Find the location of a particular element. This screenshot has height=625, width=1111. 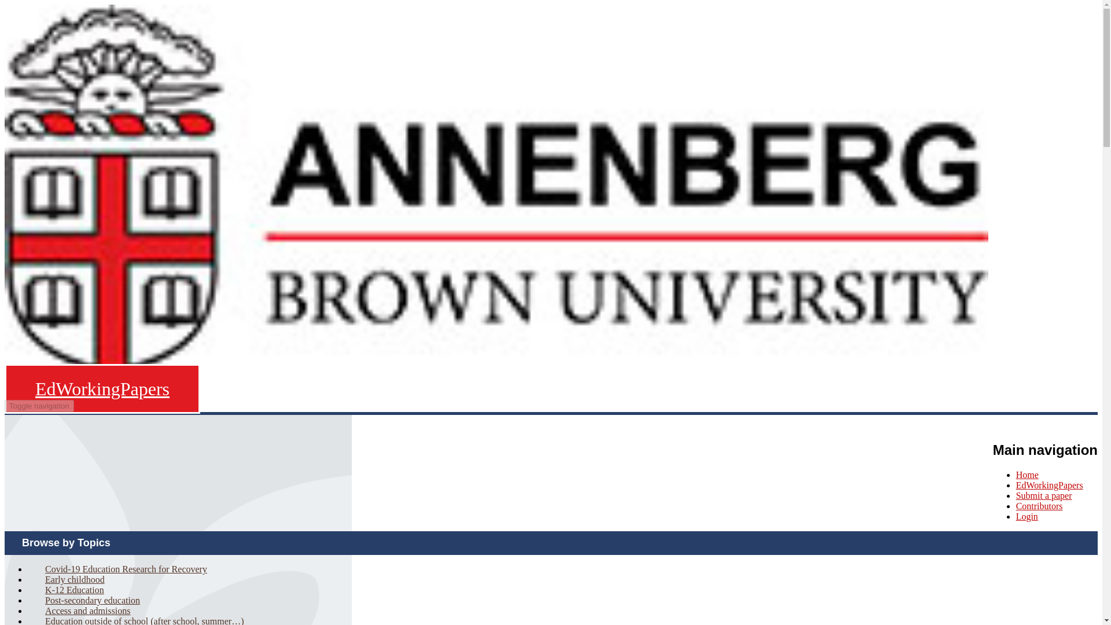

K-12 Education is located at coordinates (74, 589).